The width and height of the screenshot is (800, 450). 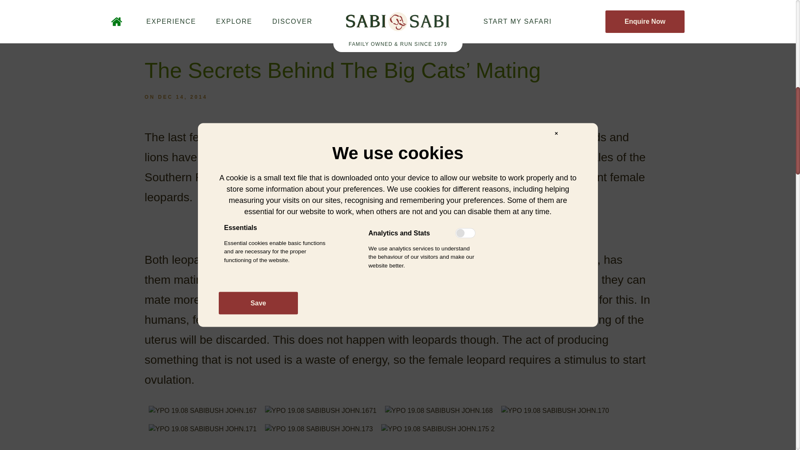 What do you see at coordinates (321, 411) in the screenshot?
I see `YPO 19.08 SABIBUSH JOHN.1671` at bounding box center [321, 411].